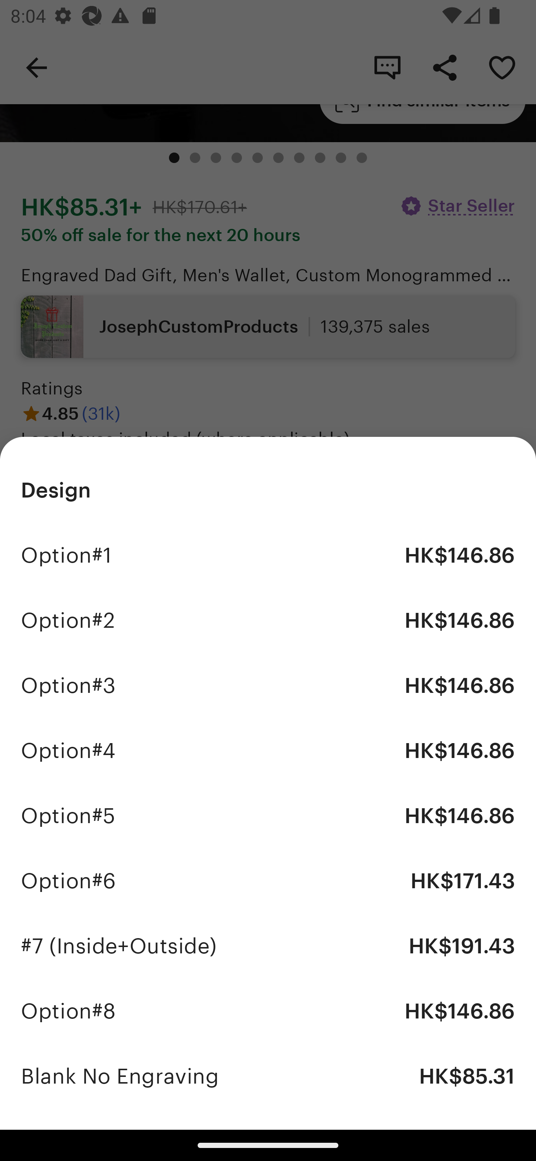  Describe the element at coordinates (268, 881) in the screenshot. I see `Option#6 HK$171.43` at that location.